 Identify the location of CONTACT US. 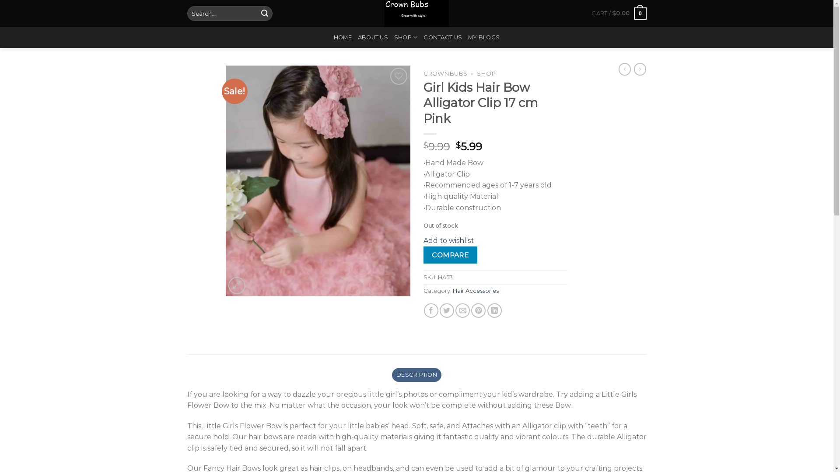
(443, 38).